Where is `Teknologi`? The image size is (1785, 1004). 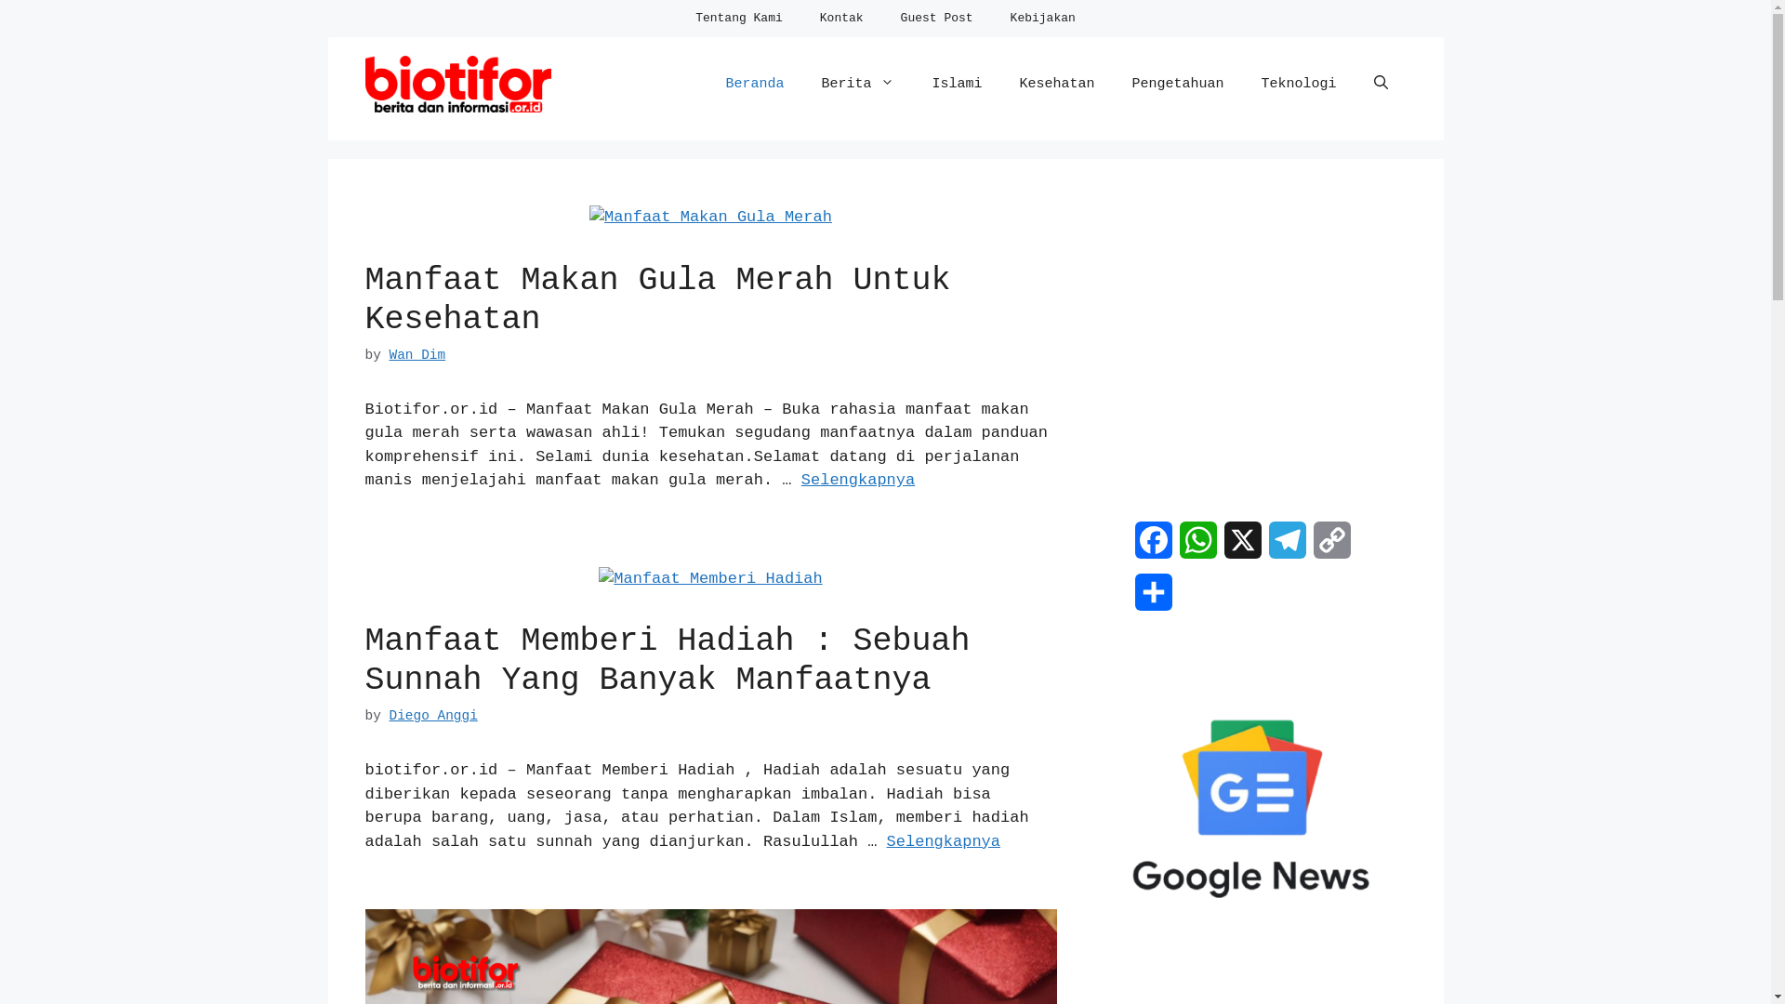 Teknologi is located at coordinates (1298, 85).